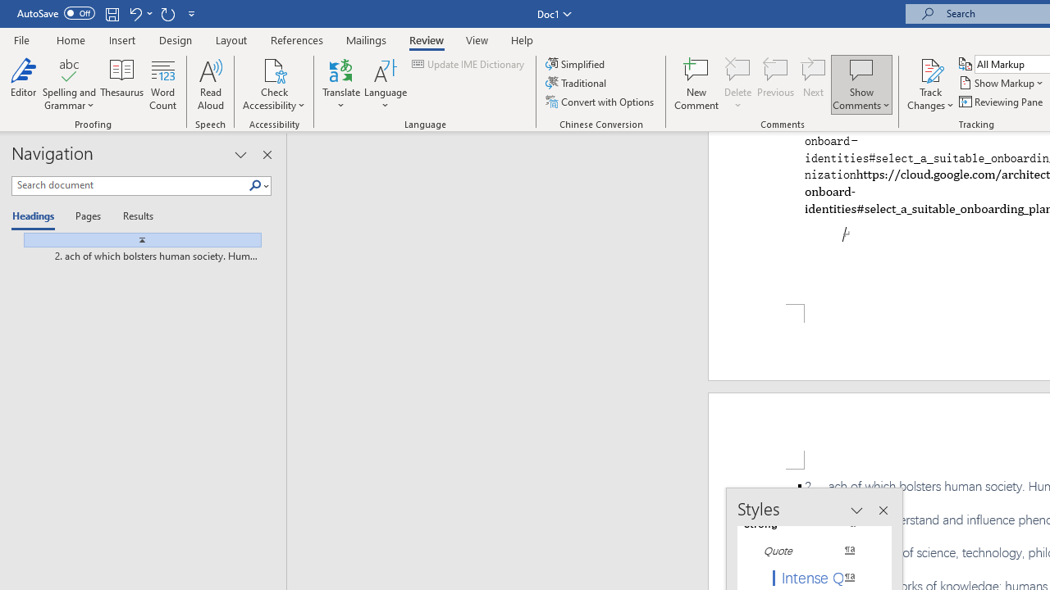  What do you see at coordinates (162, 84) in the screenshot?
I see `Word Count` at bounding box center [162, 84].